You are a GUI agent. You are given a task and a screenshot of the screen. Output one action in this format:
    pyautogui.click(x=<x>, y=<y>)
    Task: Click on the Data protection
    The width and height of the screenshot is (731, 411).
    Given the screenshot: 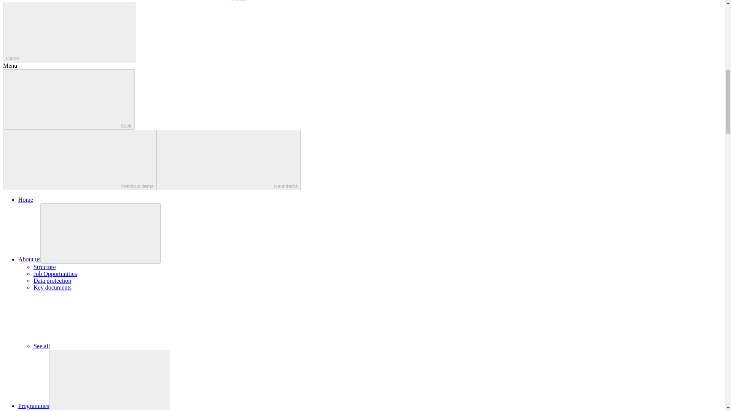 What is the action you would take?
    pyautogui.click(x=52, y=281)
    